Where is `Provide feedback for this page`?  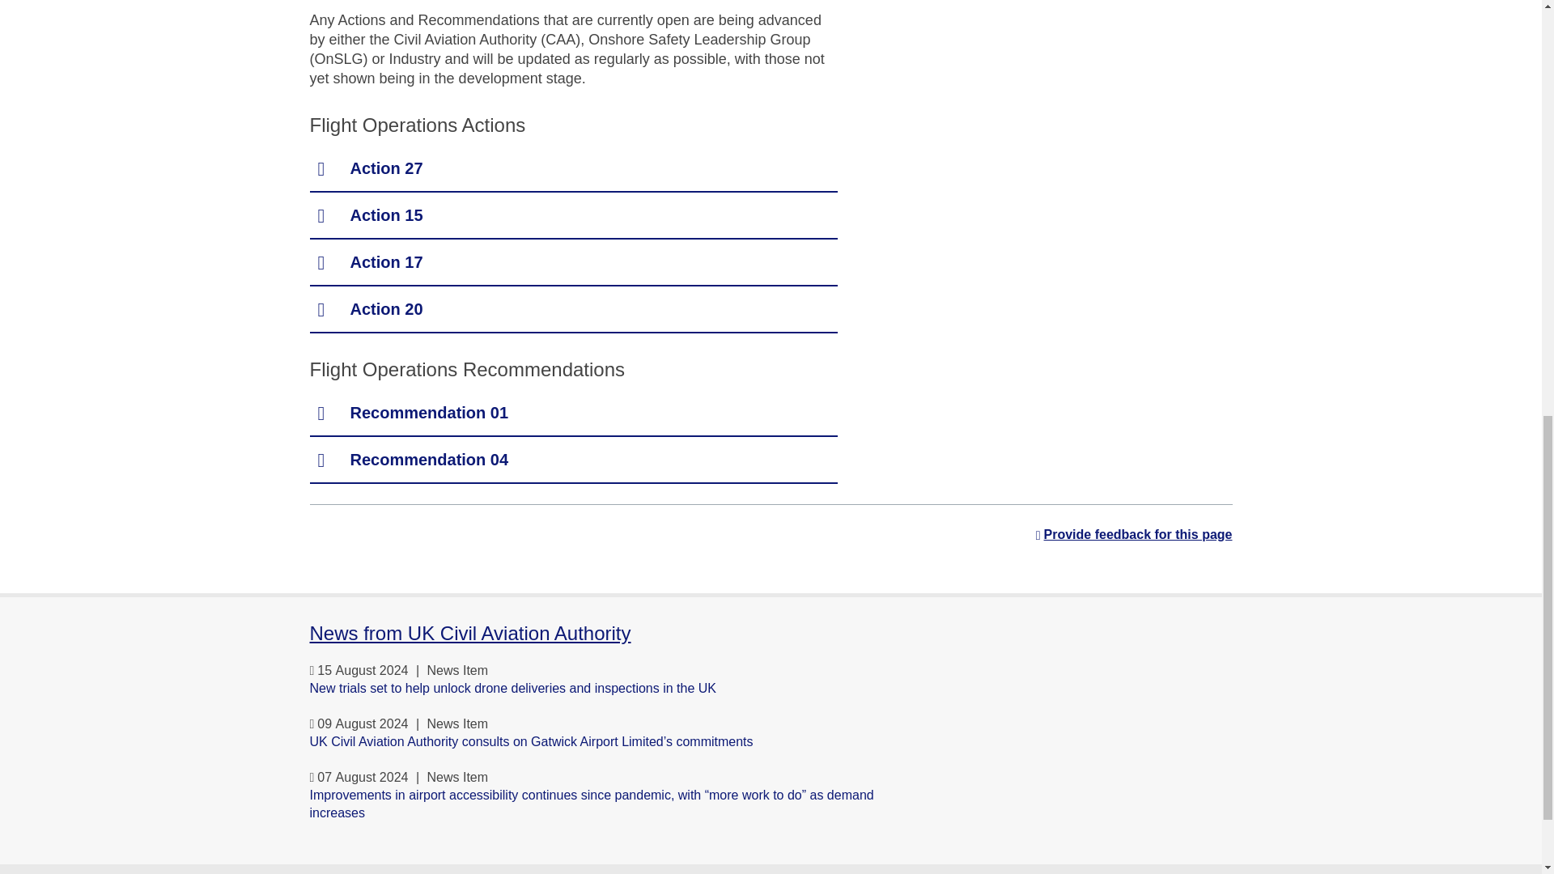 Provide feedback for this page is located at coordinates (1134, 534).